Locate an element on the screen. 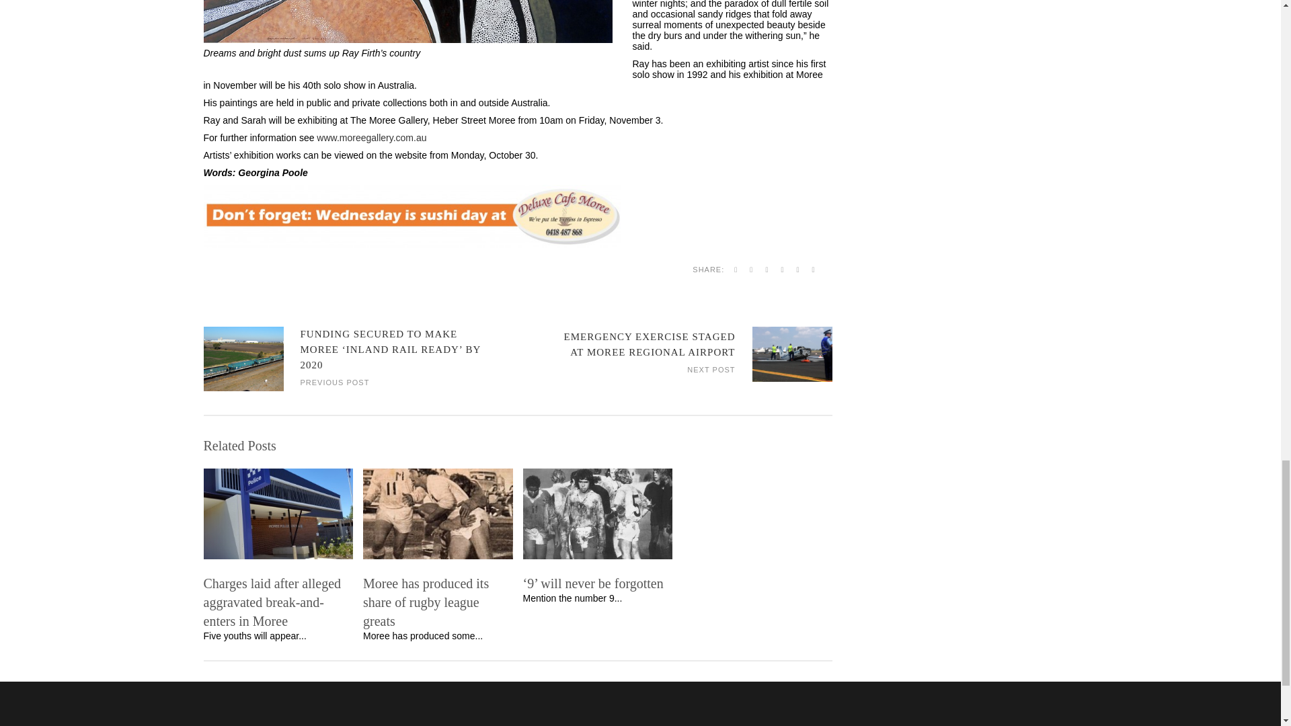  www.moreegallery.com.au is located at coordinates (371, 137).